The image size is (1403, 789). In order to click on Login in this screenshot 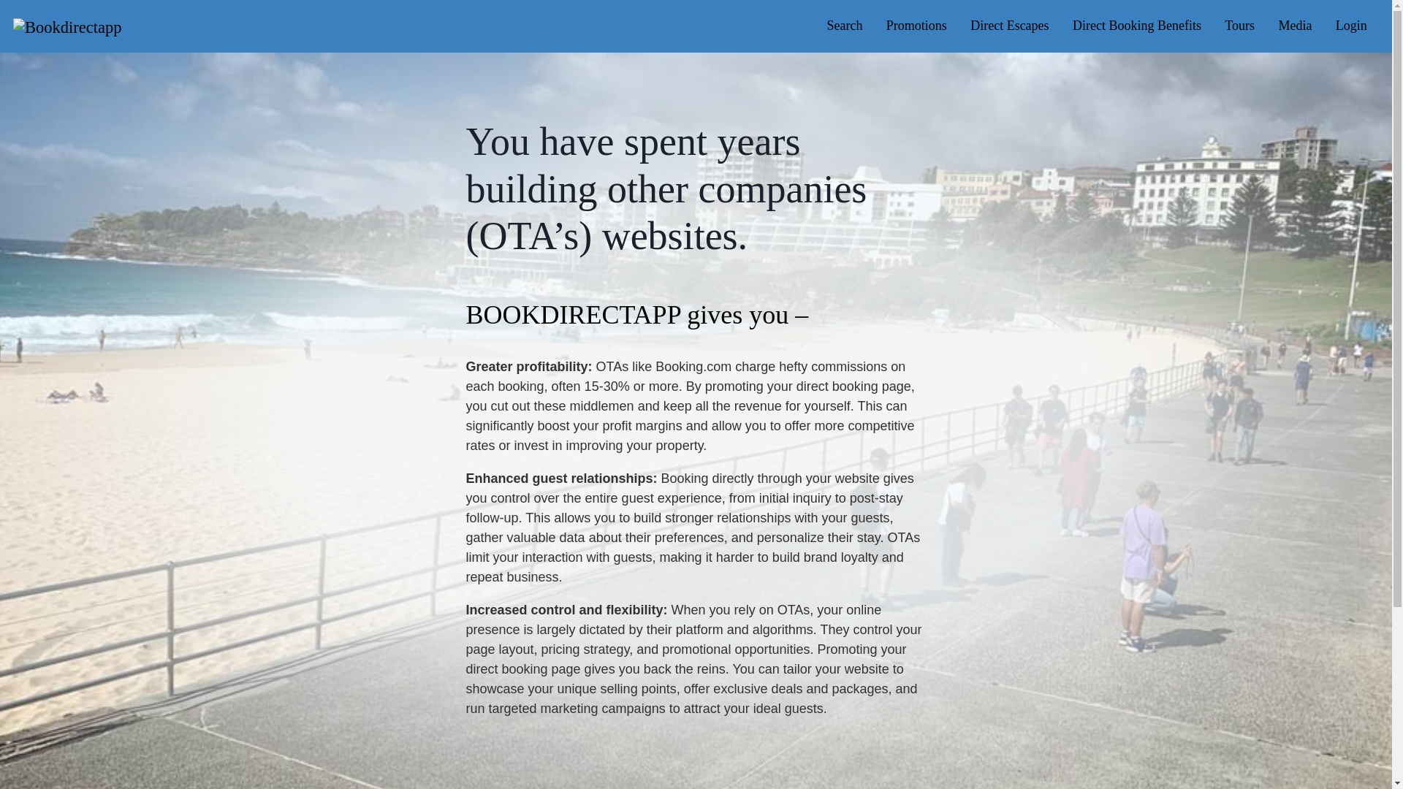, I will do `click(1352, 26)`.